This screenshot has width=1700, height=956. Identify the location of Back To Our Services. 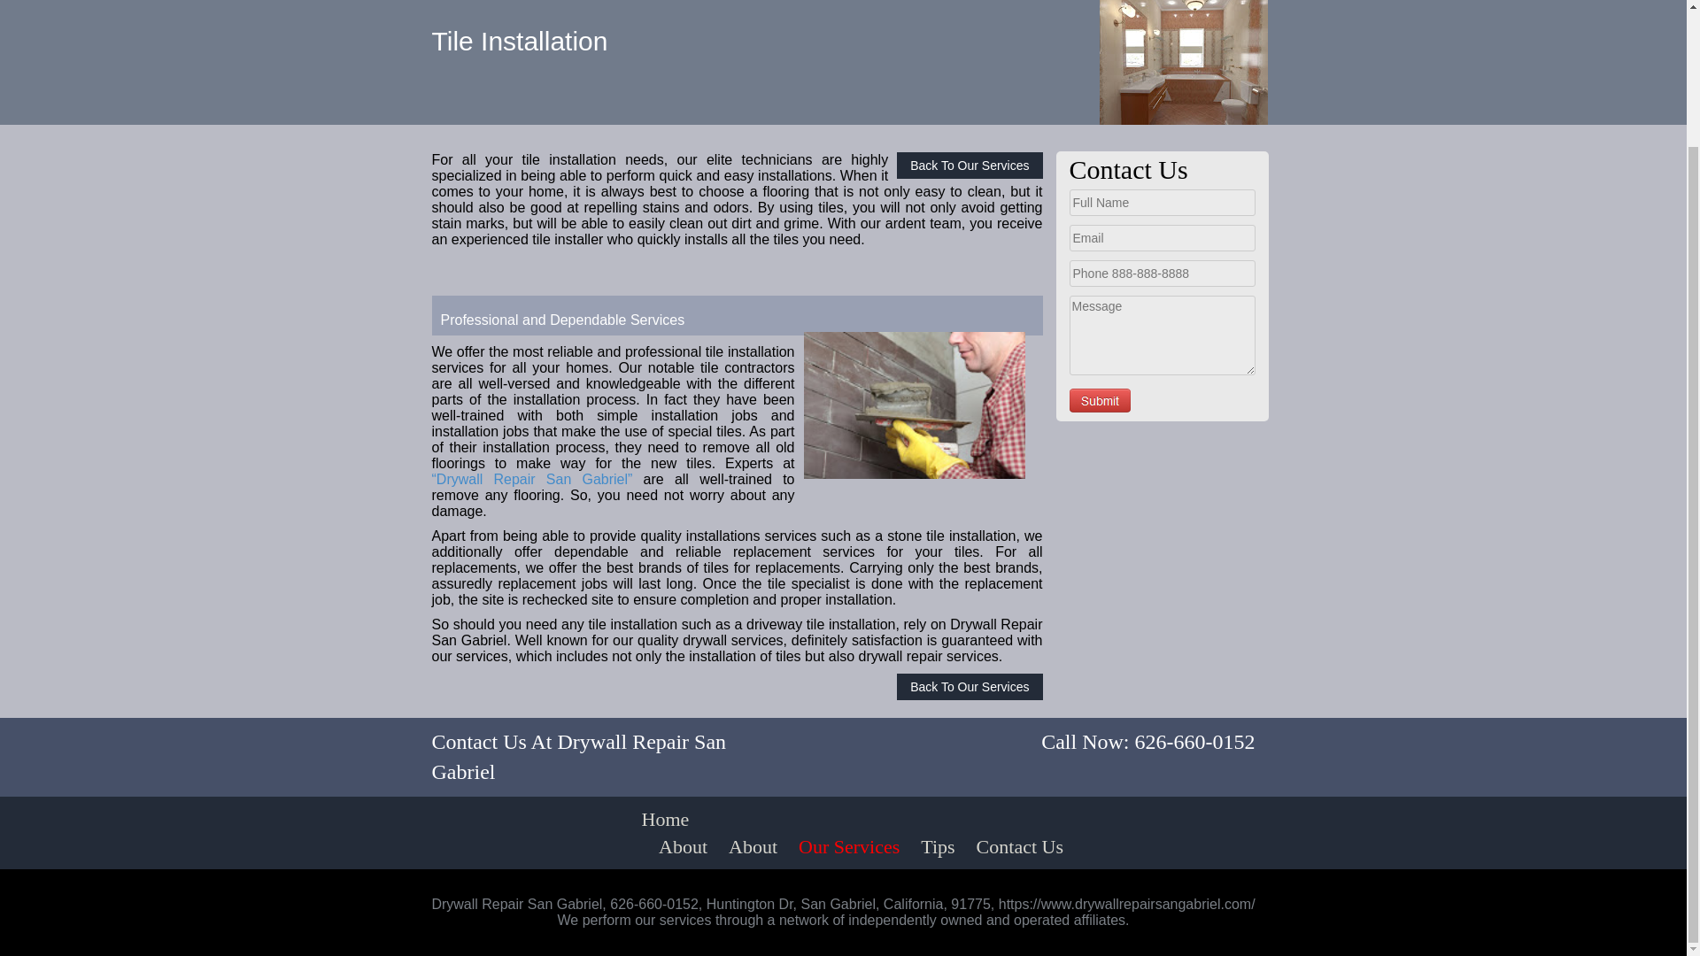
(969, 687).